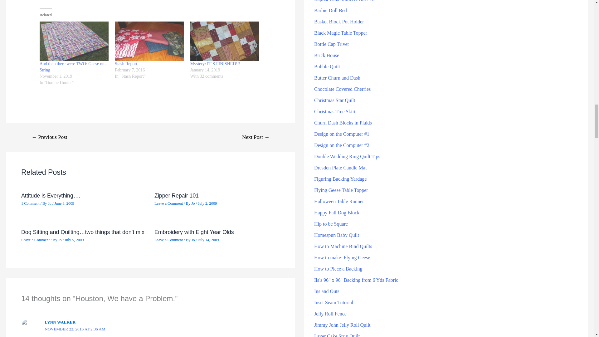 Image resolution: width=599 pixels, height=337 pixels. I want to click on View all posts by Jo, so click(193, 203).